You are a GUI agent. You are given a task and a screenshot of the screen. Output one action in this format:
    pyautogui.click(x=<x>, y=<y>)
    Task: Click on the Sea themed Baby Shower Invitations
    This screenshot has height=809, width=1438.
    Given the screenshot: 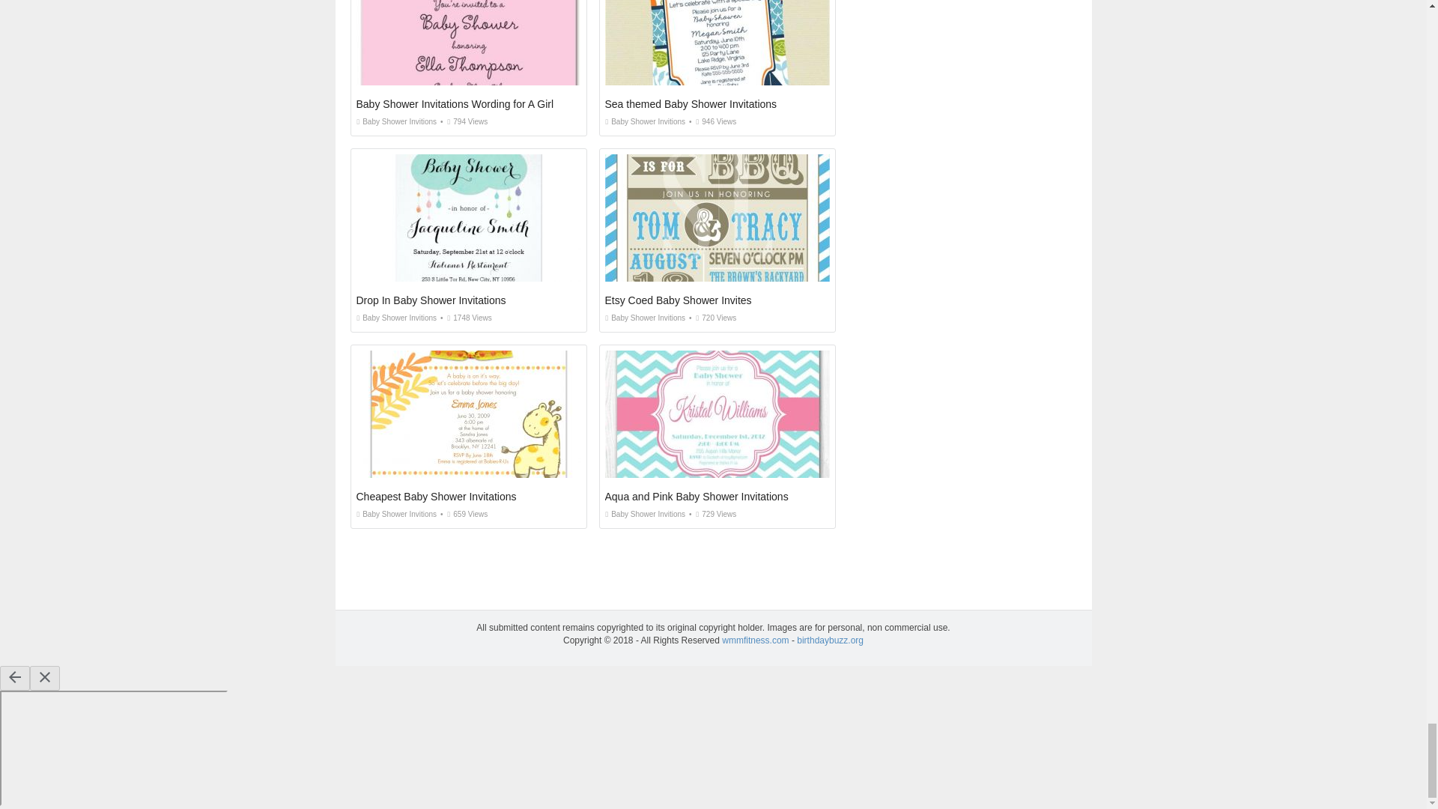 What is the action you would take?
    pyautogui.click(x=691, y=103)
    